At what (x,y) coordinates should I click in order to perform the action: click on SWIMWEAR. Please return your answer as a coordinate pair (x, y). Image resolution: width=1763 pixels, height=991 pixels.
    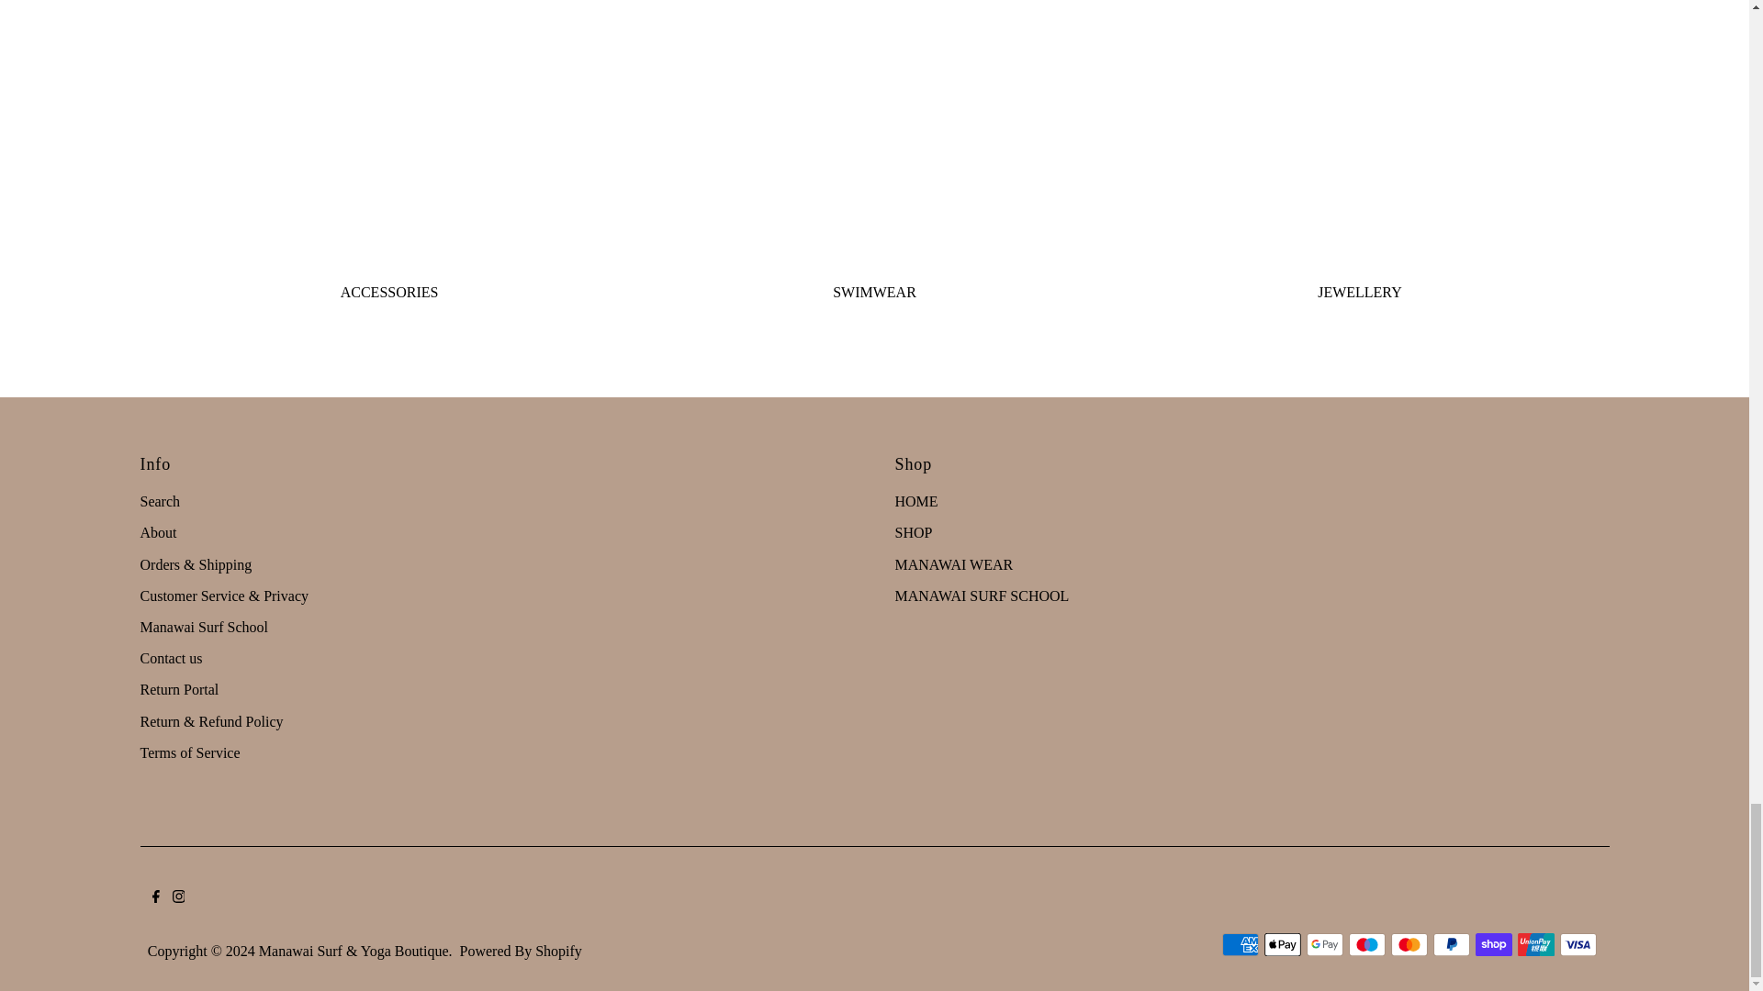
    Looking at the image, I should click on (874, 132).